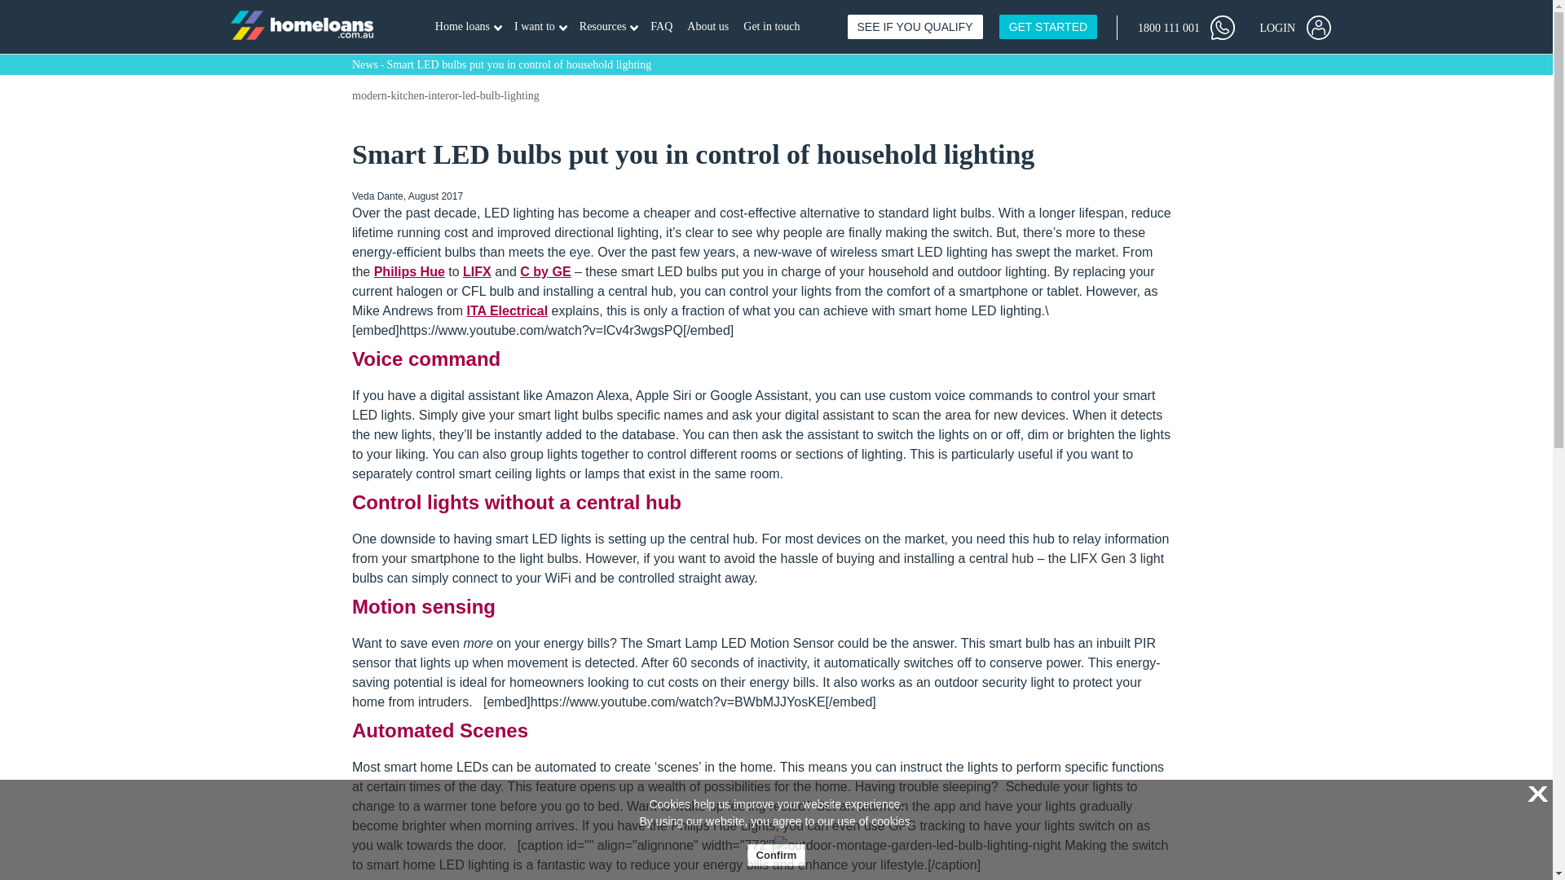 The height and width of the screenshot is (880, 1565). Describe the element at coordinates (608, 27) in the screenshot. I see `resources` at that location.